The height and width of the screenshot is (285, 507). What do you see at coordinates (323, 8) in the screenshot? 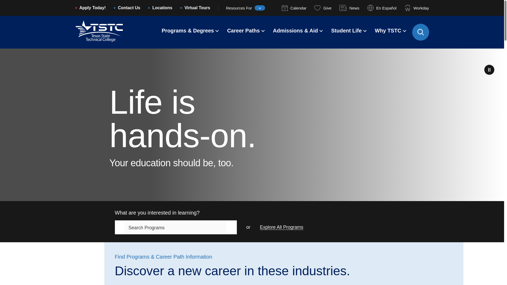
I see `Give` at bounding box center [323, 8].